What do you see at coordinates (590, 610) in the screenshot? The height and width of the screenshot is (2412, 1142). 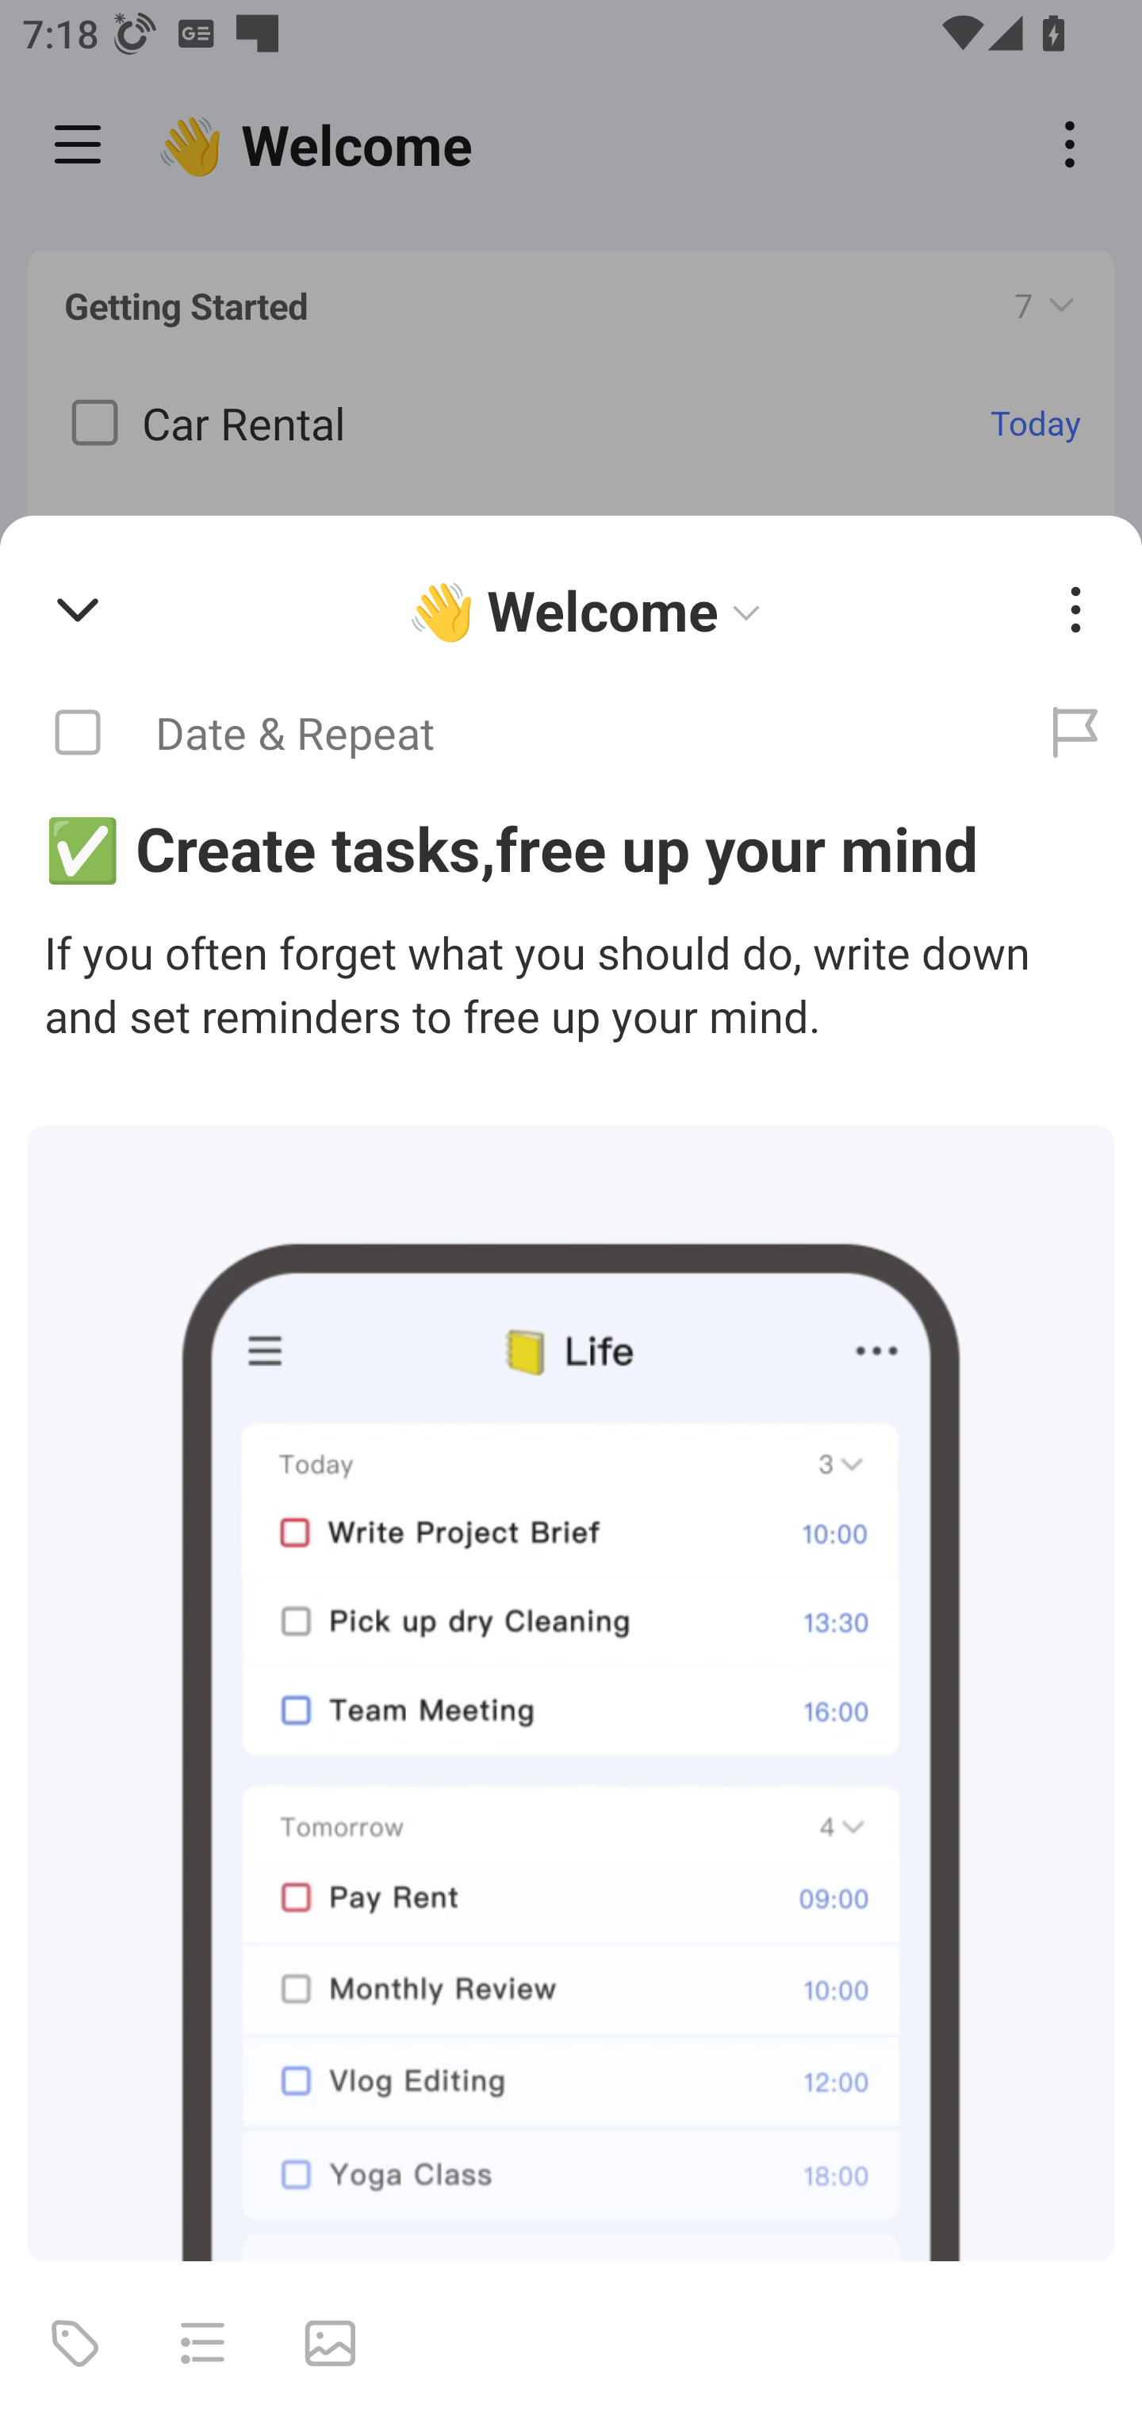 I see `👋 Welcome` at bounding box center [590, 610].